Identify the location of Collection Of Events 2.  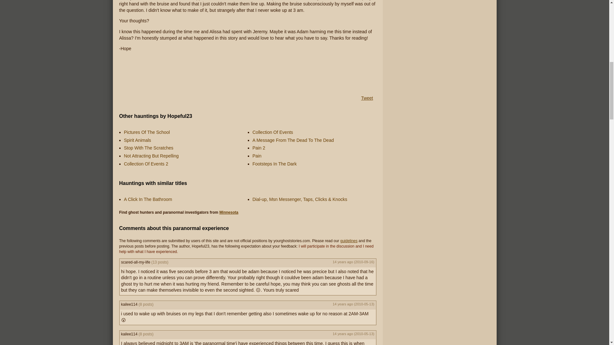
(146, 164).